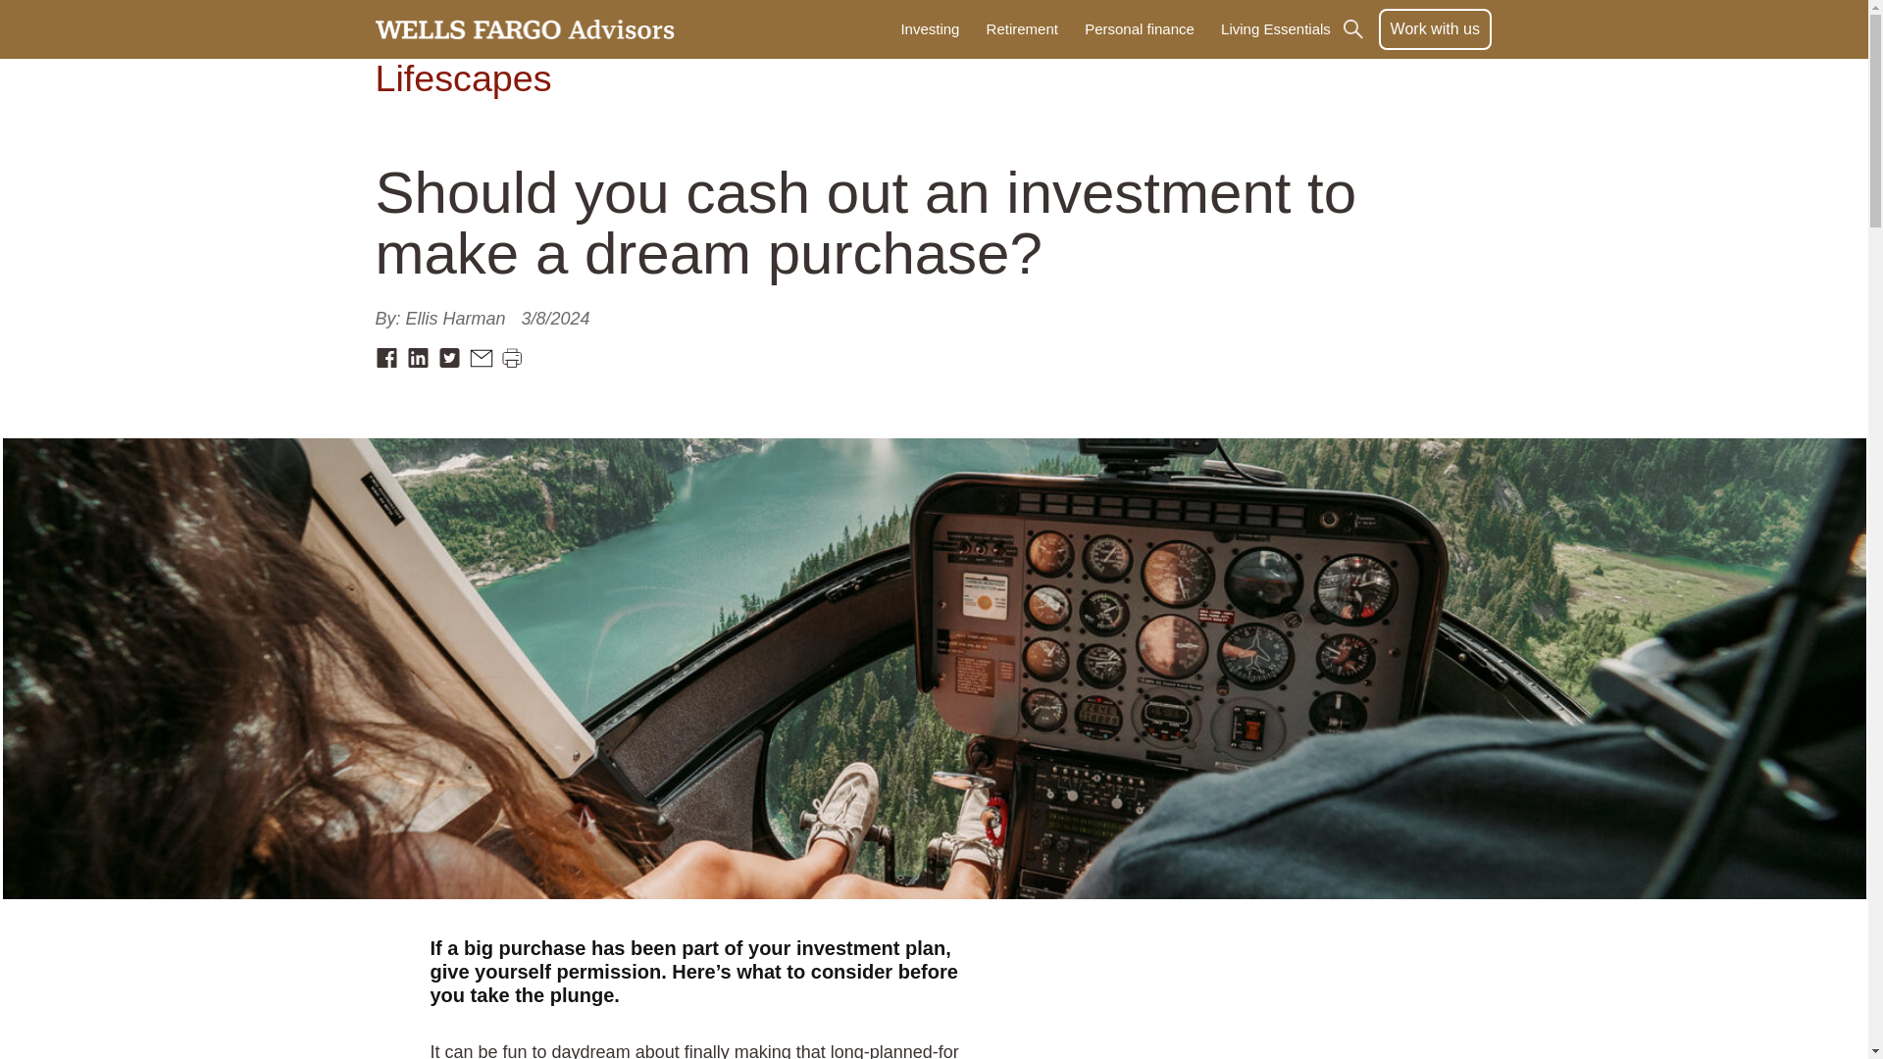 The image size is (1883, 1059). I want to click on Personal finance, so click(1140, 29).